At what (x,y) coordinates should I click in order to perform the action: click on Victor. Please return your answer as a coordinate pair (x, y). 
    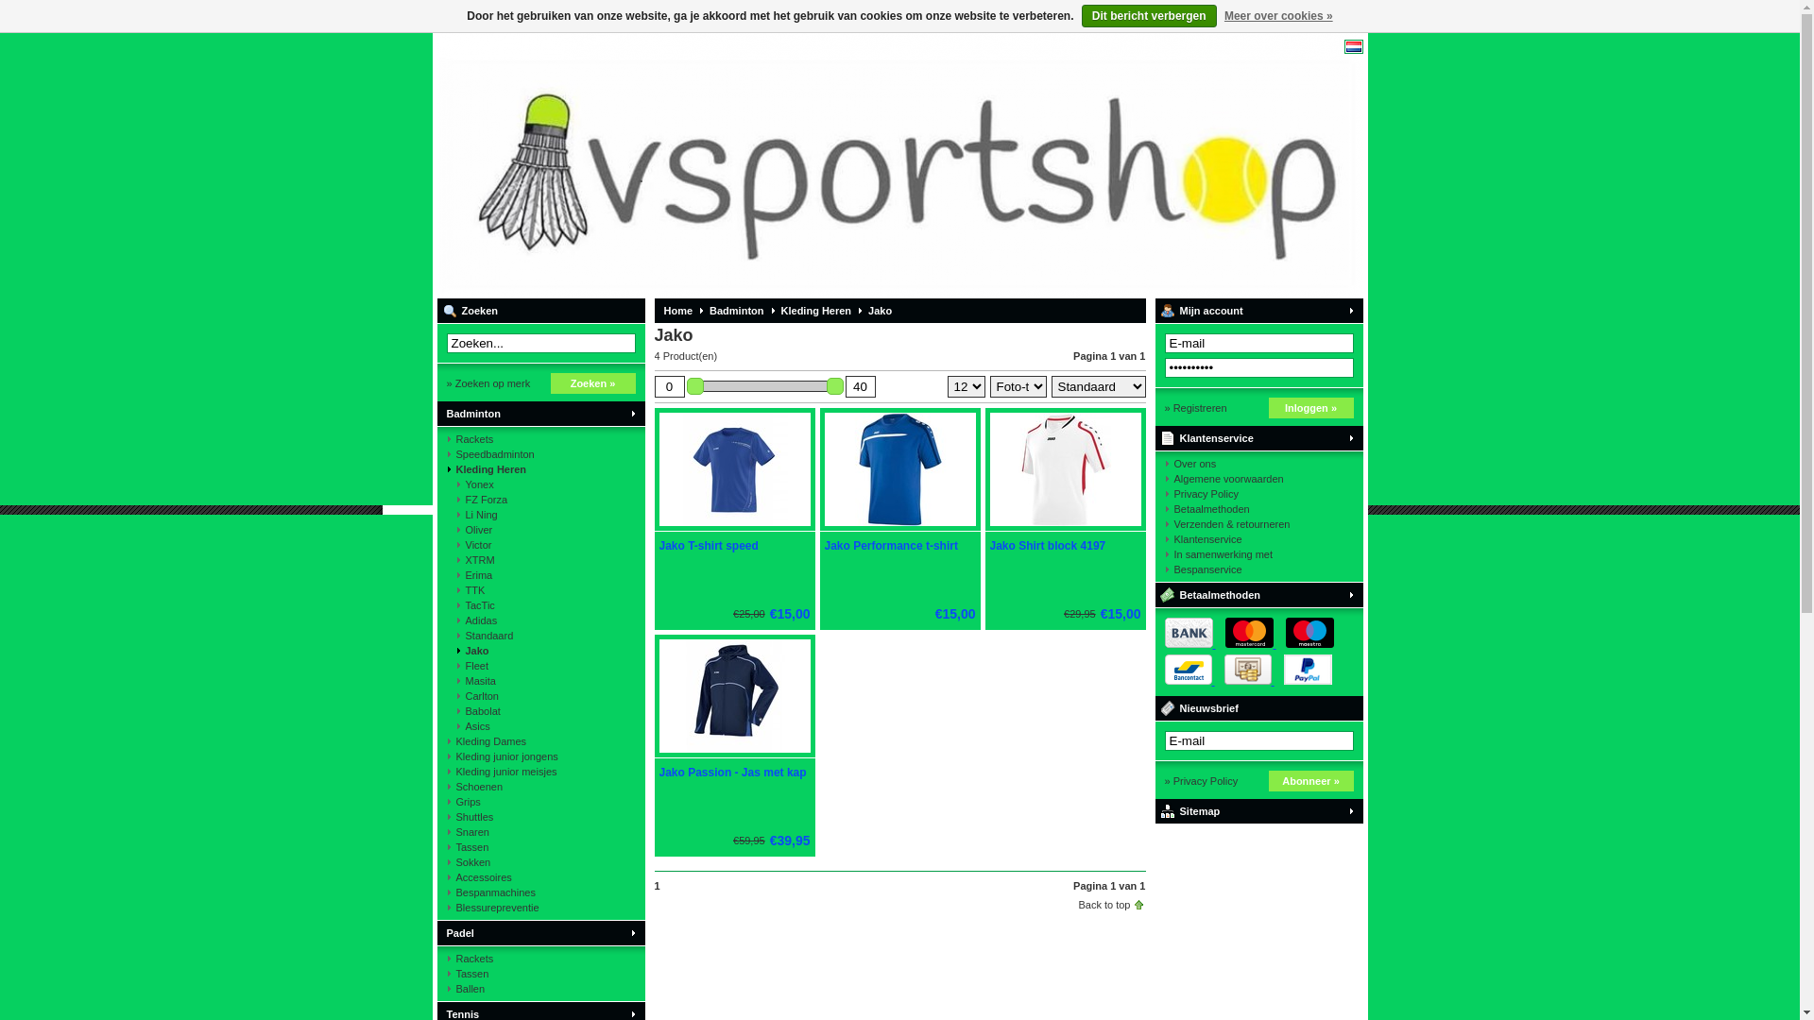
    Looking at the image, I should click on (540, 545).